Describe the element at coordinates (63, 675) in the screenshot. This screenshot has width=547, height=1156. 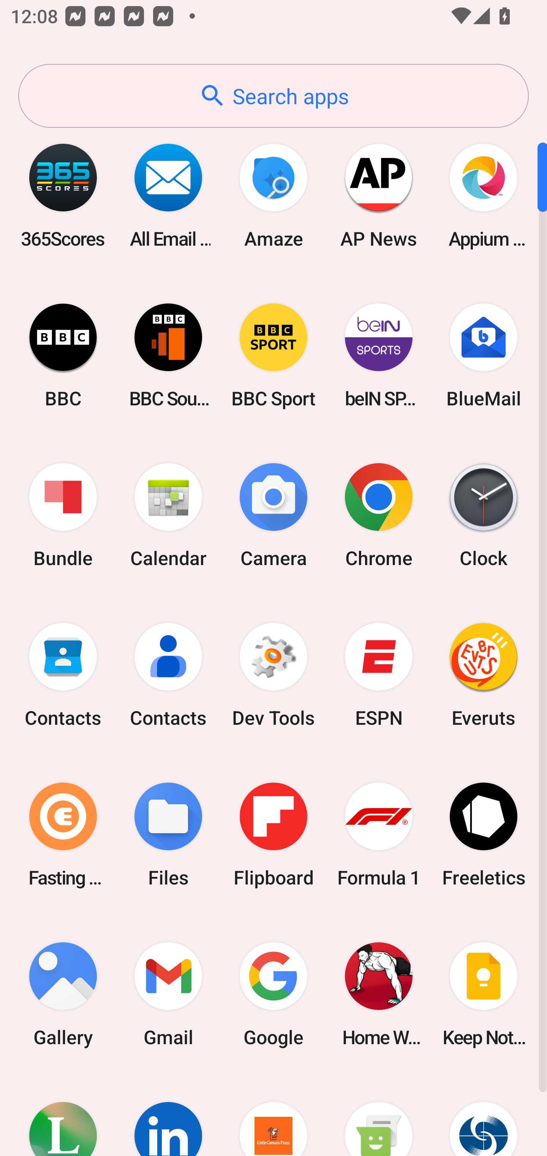
I see `Contacts` at that location.